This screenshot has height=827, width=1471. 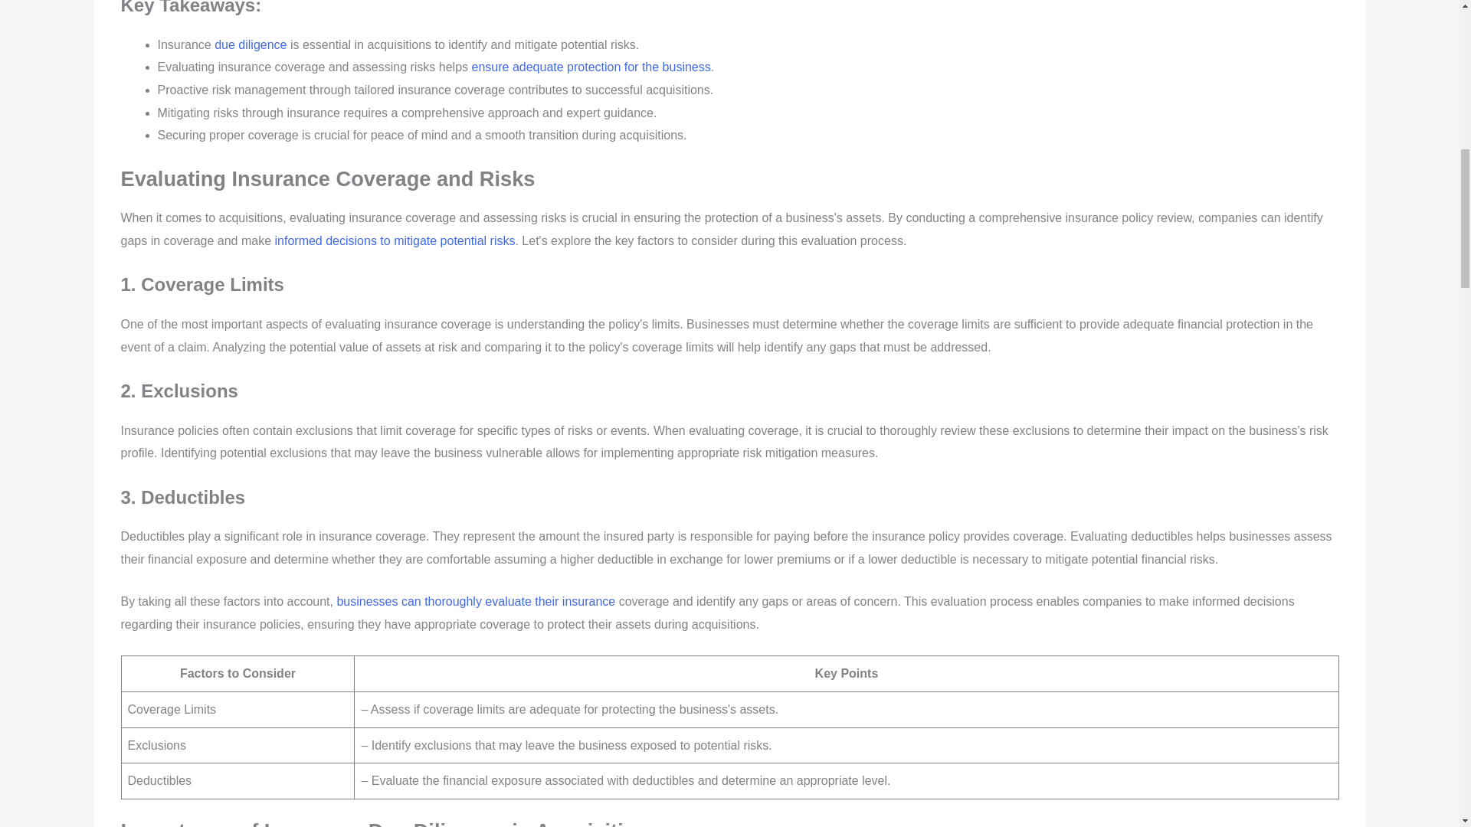 What do you see at coordinates (395, 240) in the screenshot?
I see `informed decisions to mitigate potential risks` at bounding box center [395, 240].